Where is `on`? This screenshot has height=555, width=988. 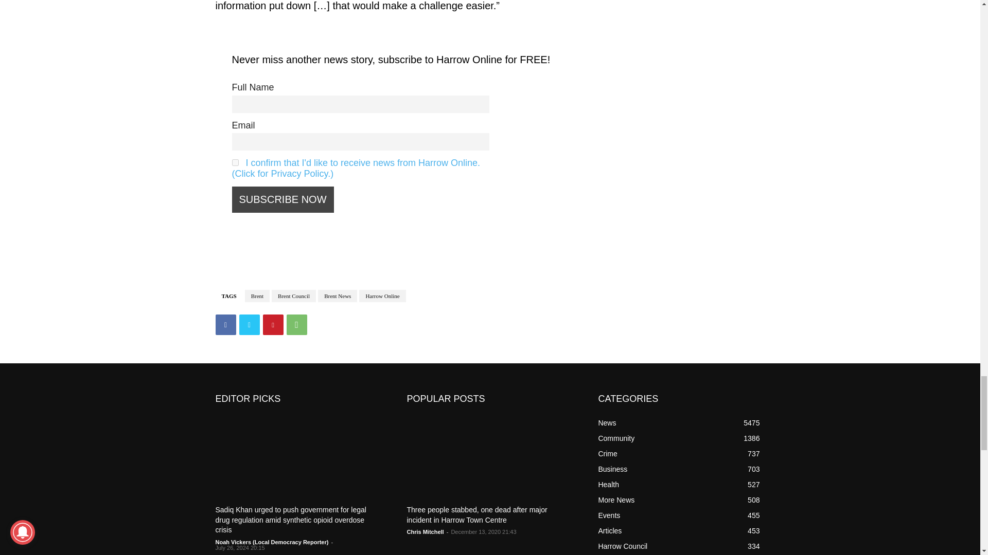 on is located at coordinates (235, 162).